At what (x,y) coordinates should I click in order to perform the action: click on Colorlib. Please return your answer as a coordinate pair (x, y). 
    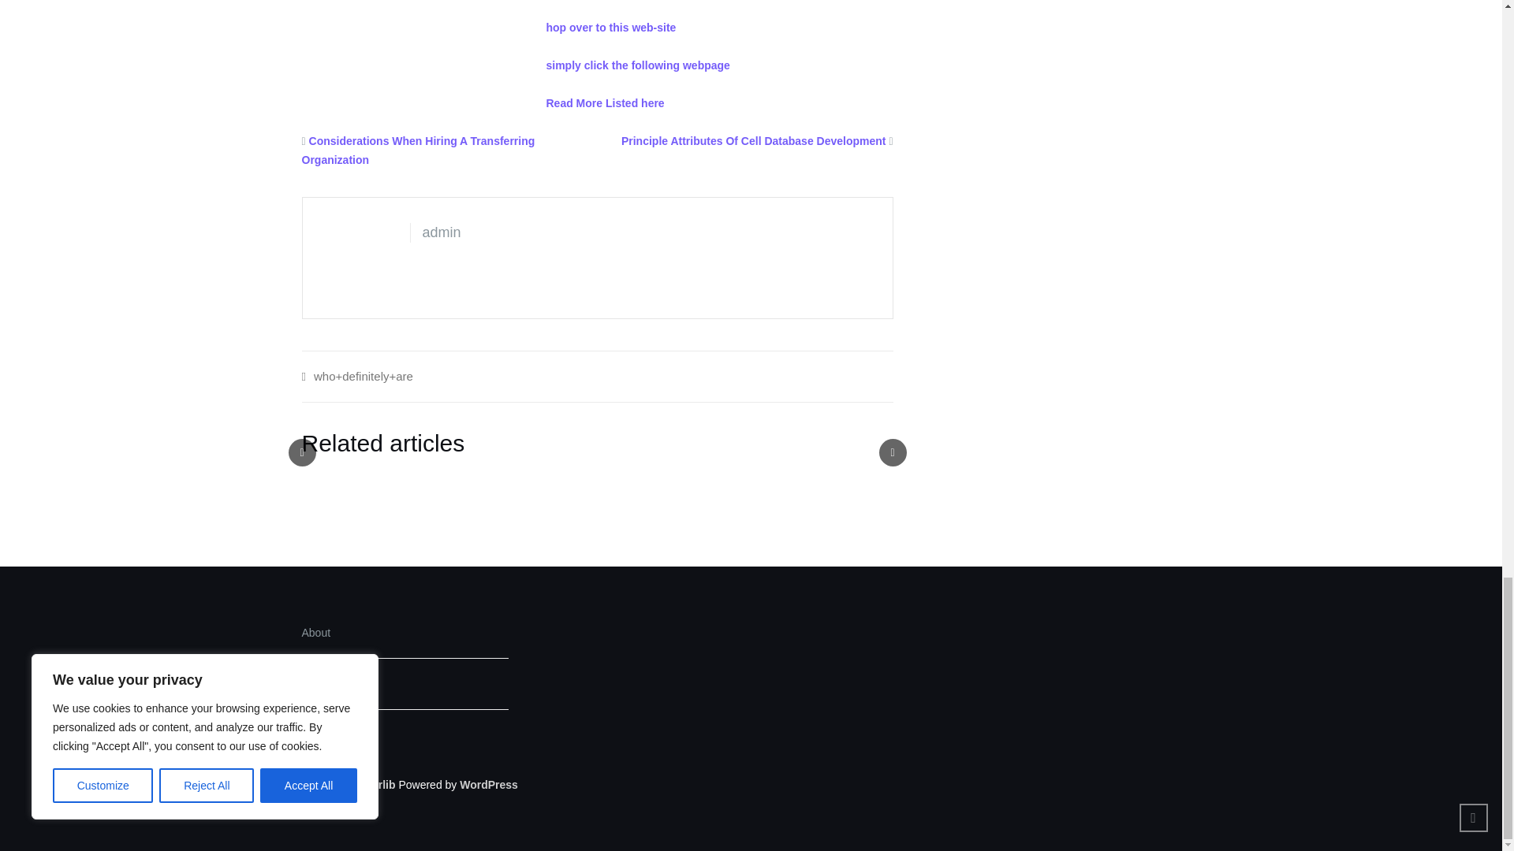
    Looking at the image, I should click on (375, 785).